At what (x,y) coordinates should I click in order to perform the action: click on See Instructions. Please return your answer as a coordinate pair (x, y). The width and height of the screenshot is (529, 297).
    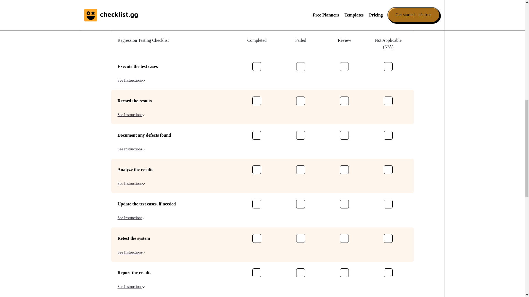
    Looking at the image, I should click on (131, 12).